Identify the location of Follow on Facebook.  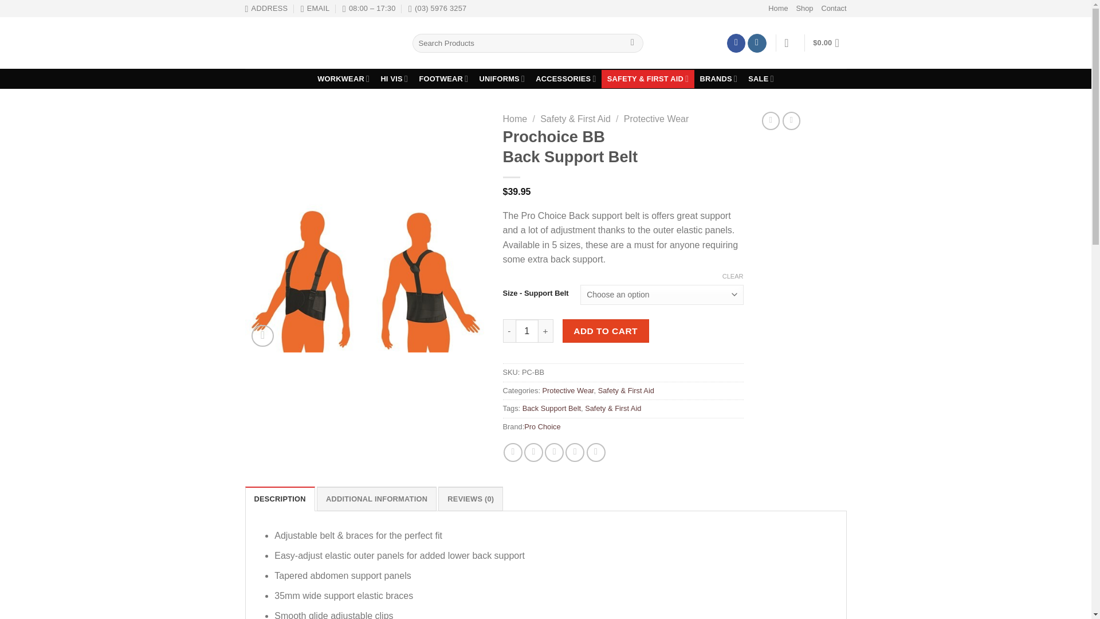
(736, 44).